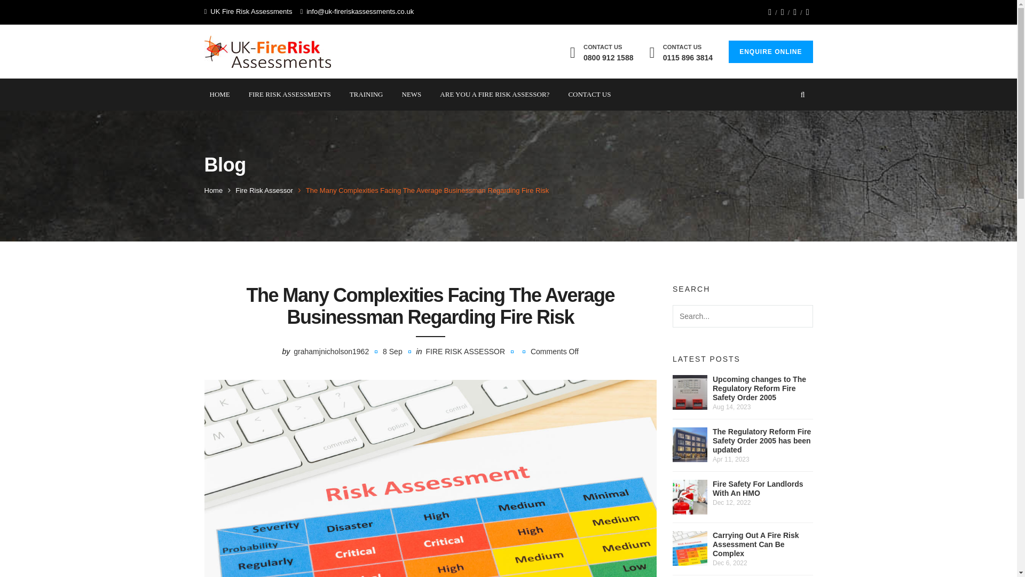 The height and width of the screenshot is (577, 1025). Describe the element at coordinates (783, 12) in the screenshot. I see `Twitter` at that location.